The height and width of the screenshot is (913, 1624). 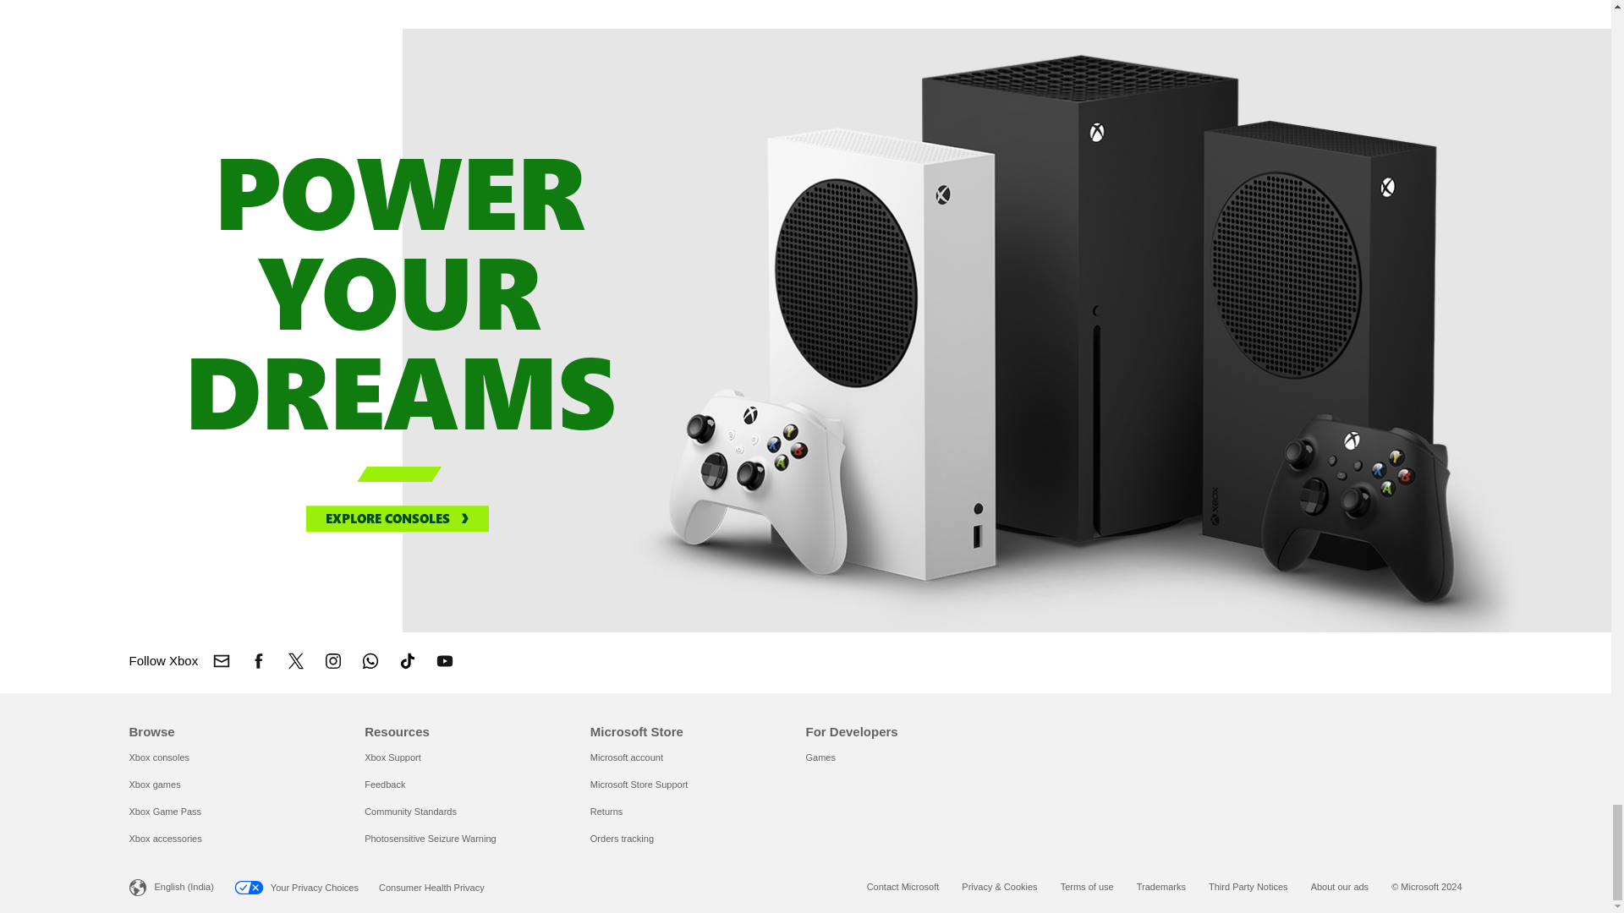 What do you see at coordinates (264, 661) in the screenshot?
I see `Facebook` at bounding box center [264, 661].